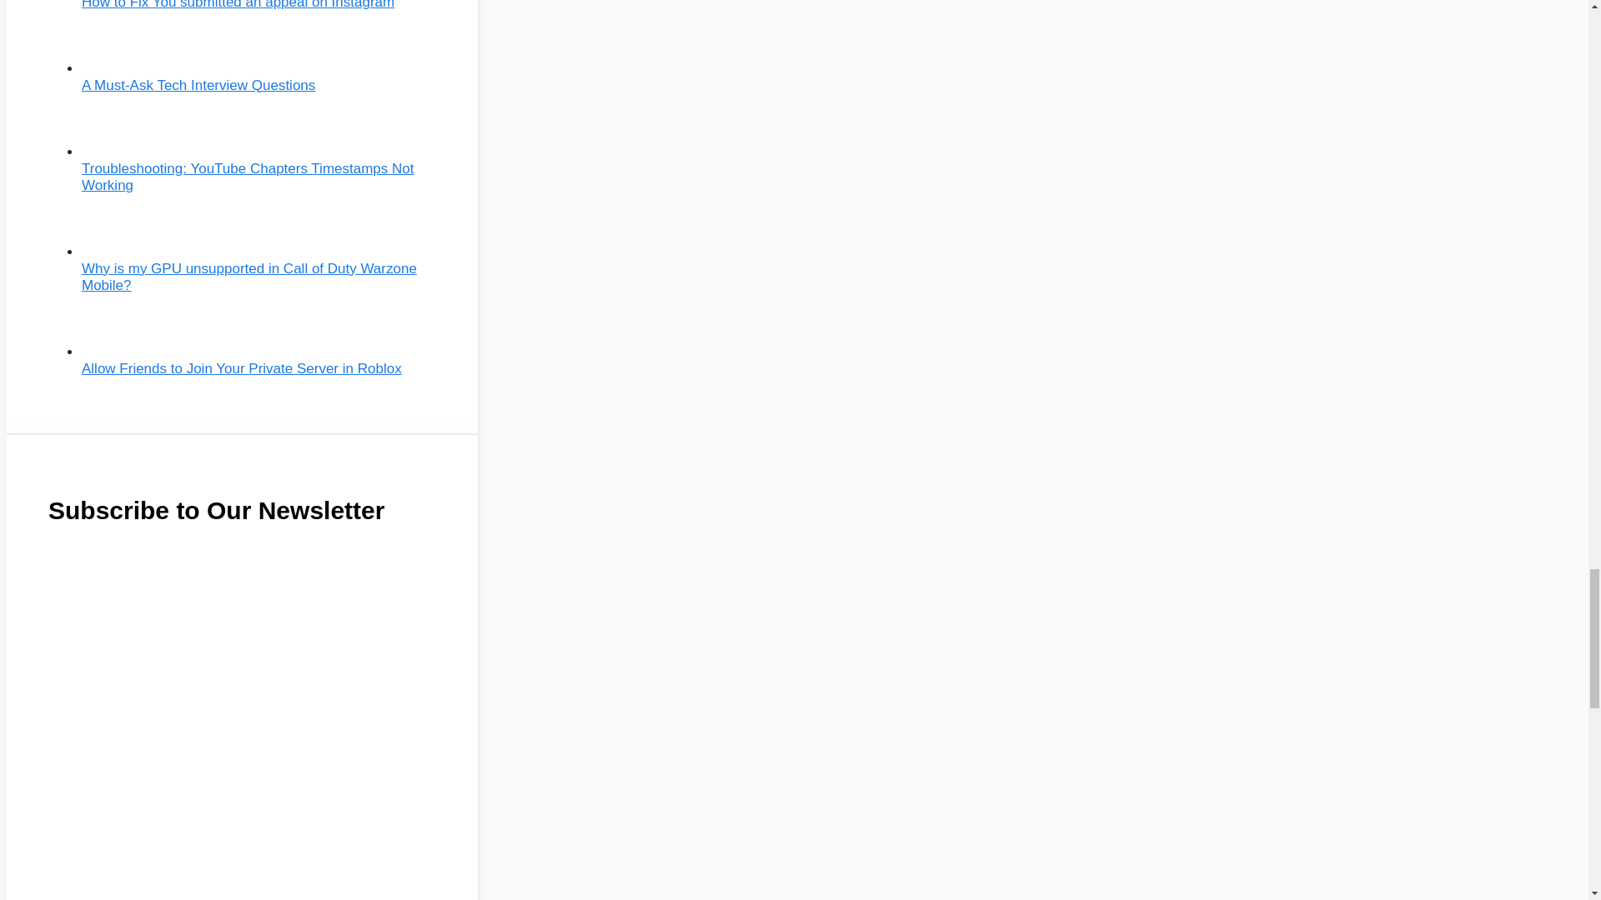 This screenshot has height=900, width=1601. I want to click on Troubleshooting: YouTube Chapters Timestamps Not Working, so click(247, 177).